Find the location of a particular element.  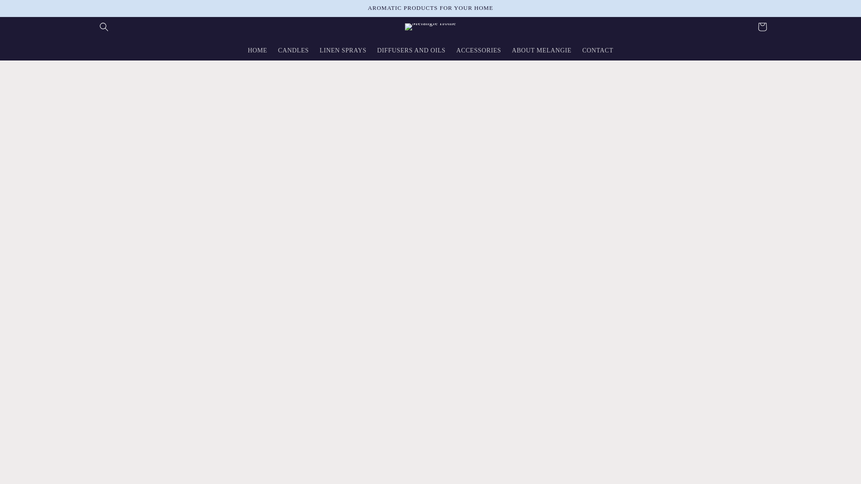

HOME is located at coordinates (257, 50).